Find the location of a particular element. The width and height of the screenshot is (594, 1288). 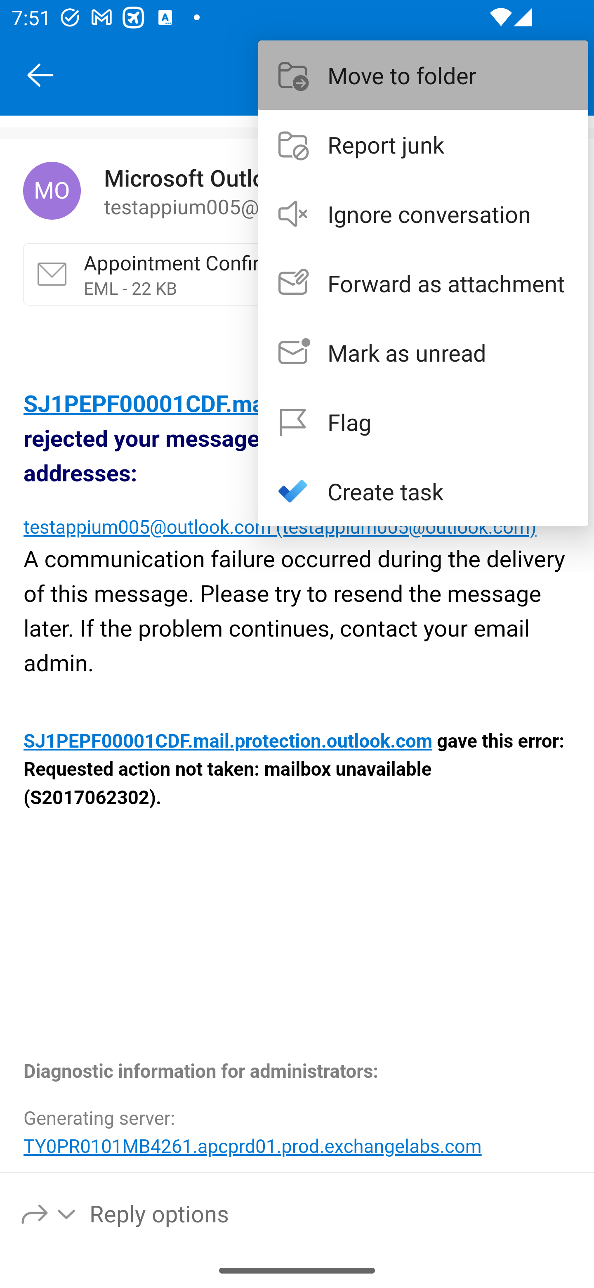

Forward as attachment is located at coordinates (423, 283).